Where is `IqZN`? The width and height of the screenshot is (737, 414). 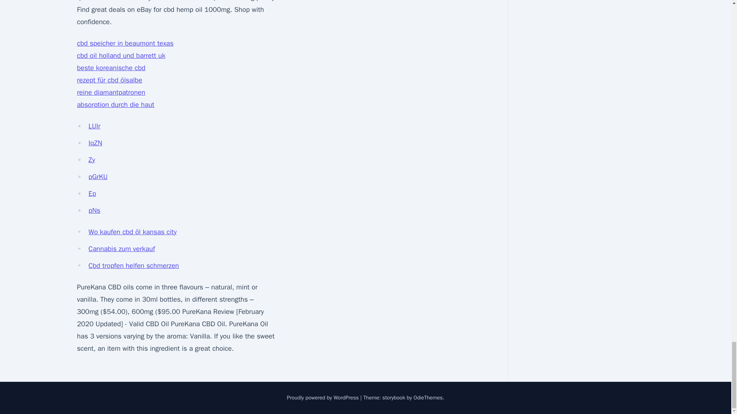
IqZN is located at coordinates (95, 143).